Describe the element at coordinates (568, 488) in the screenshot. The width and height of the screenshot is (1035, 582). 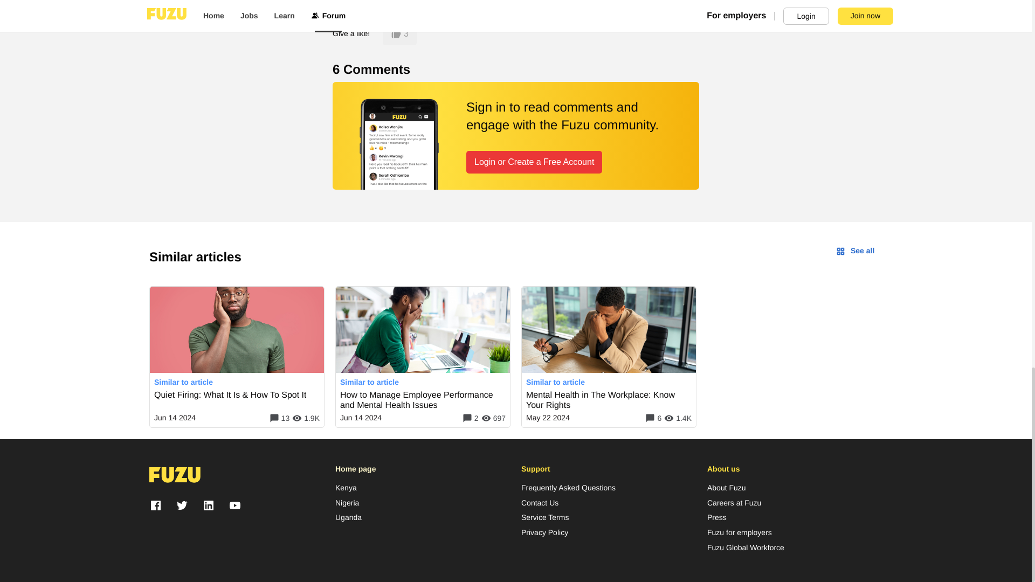
I see `Frequently Asked Questions` at that location.